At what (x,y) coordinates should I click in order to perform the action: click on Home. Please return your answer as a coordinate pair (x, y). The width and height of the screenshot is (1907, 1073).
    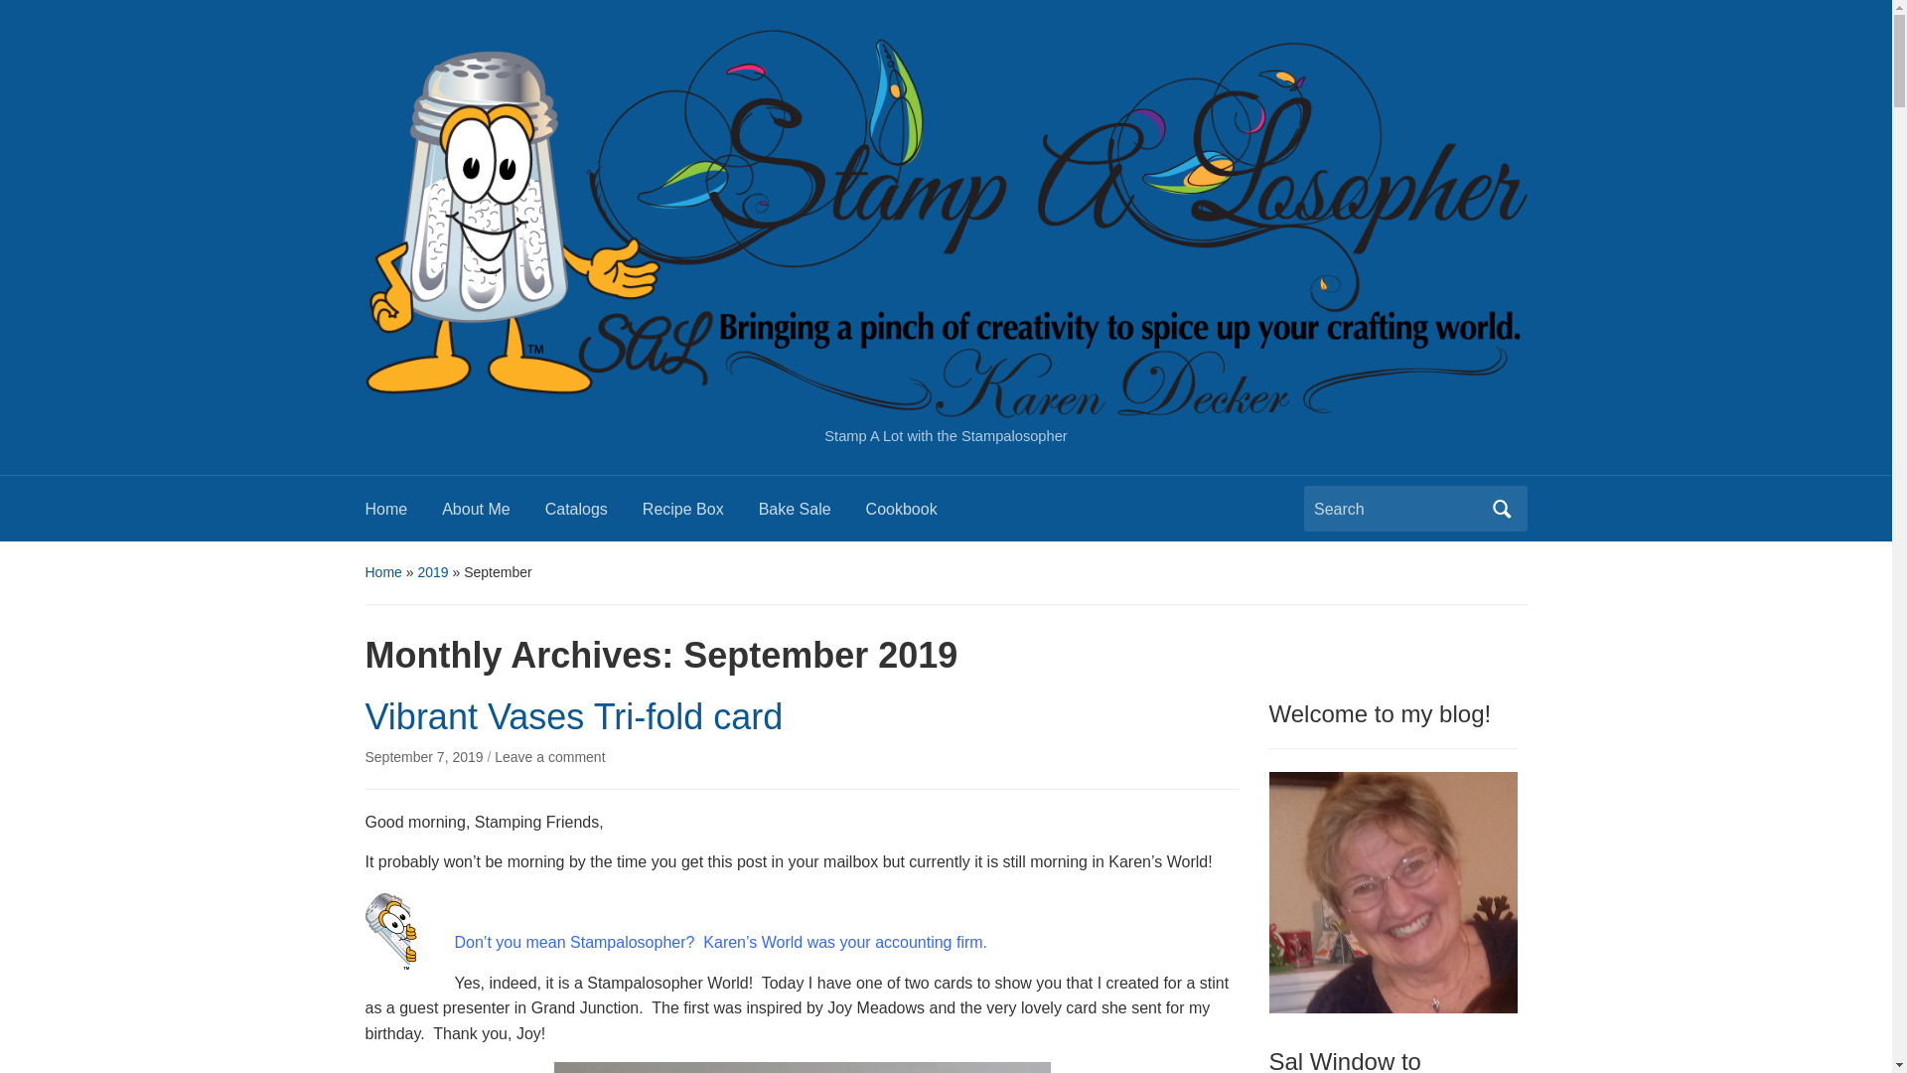
    Looking at the image, I should click on (383, 572).